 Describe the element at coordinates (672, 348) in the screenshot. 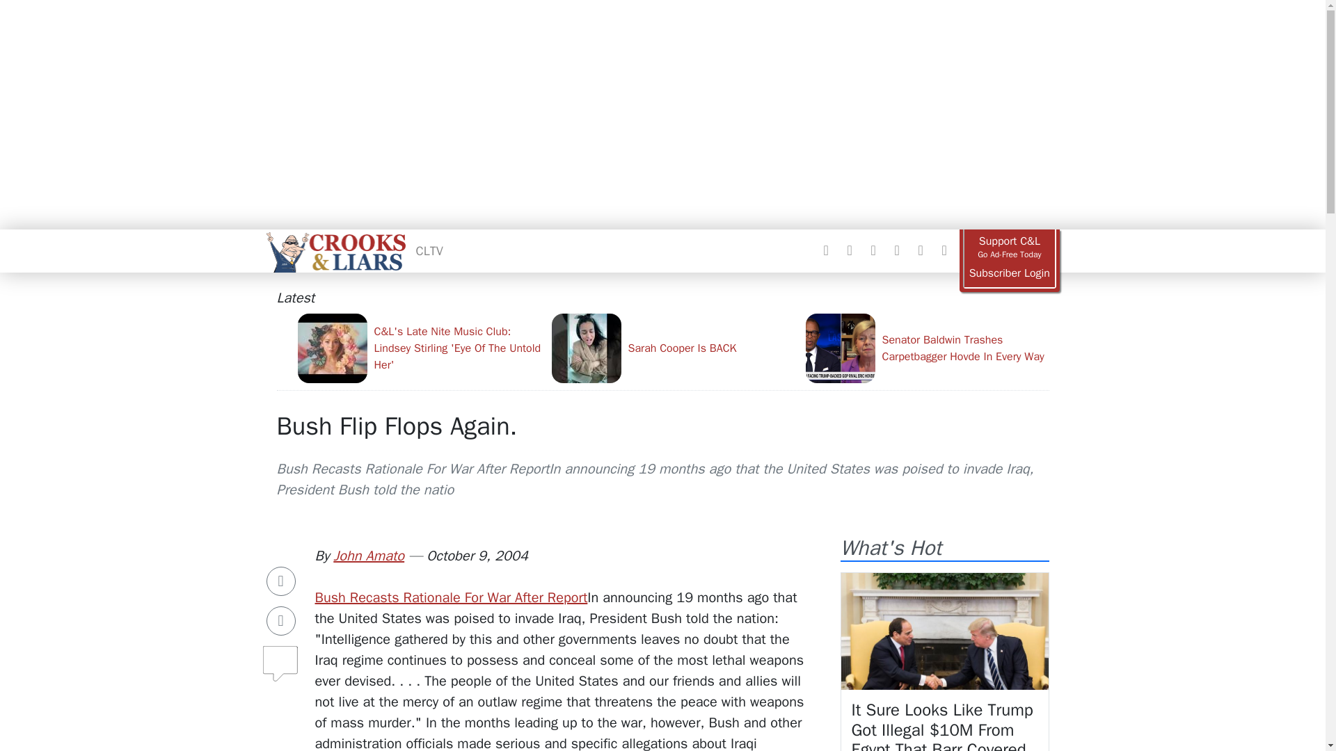

I see `Sarah Cooper Is BACK ` at that location.